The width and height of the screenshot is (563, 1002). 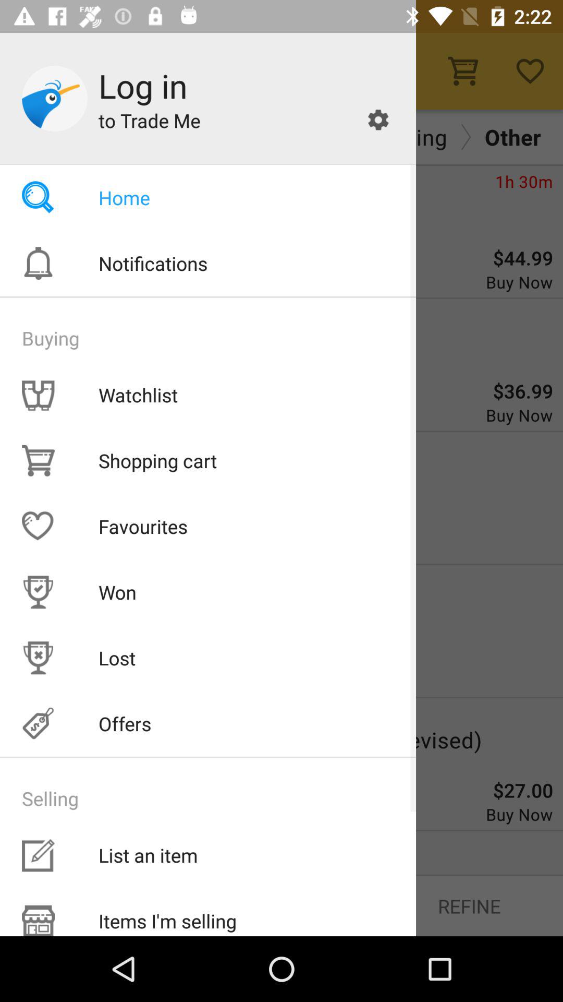 I want to click on the heart icon shown at the top right corner of the page, so click(x=530, y=71).